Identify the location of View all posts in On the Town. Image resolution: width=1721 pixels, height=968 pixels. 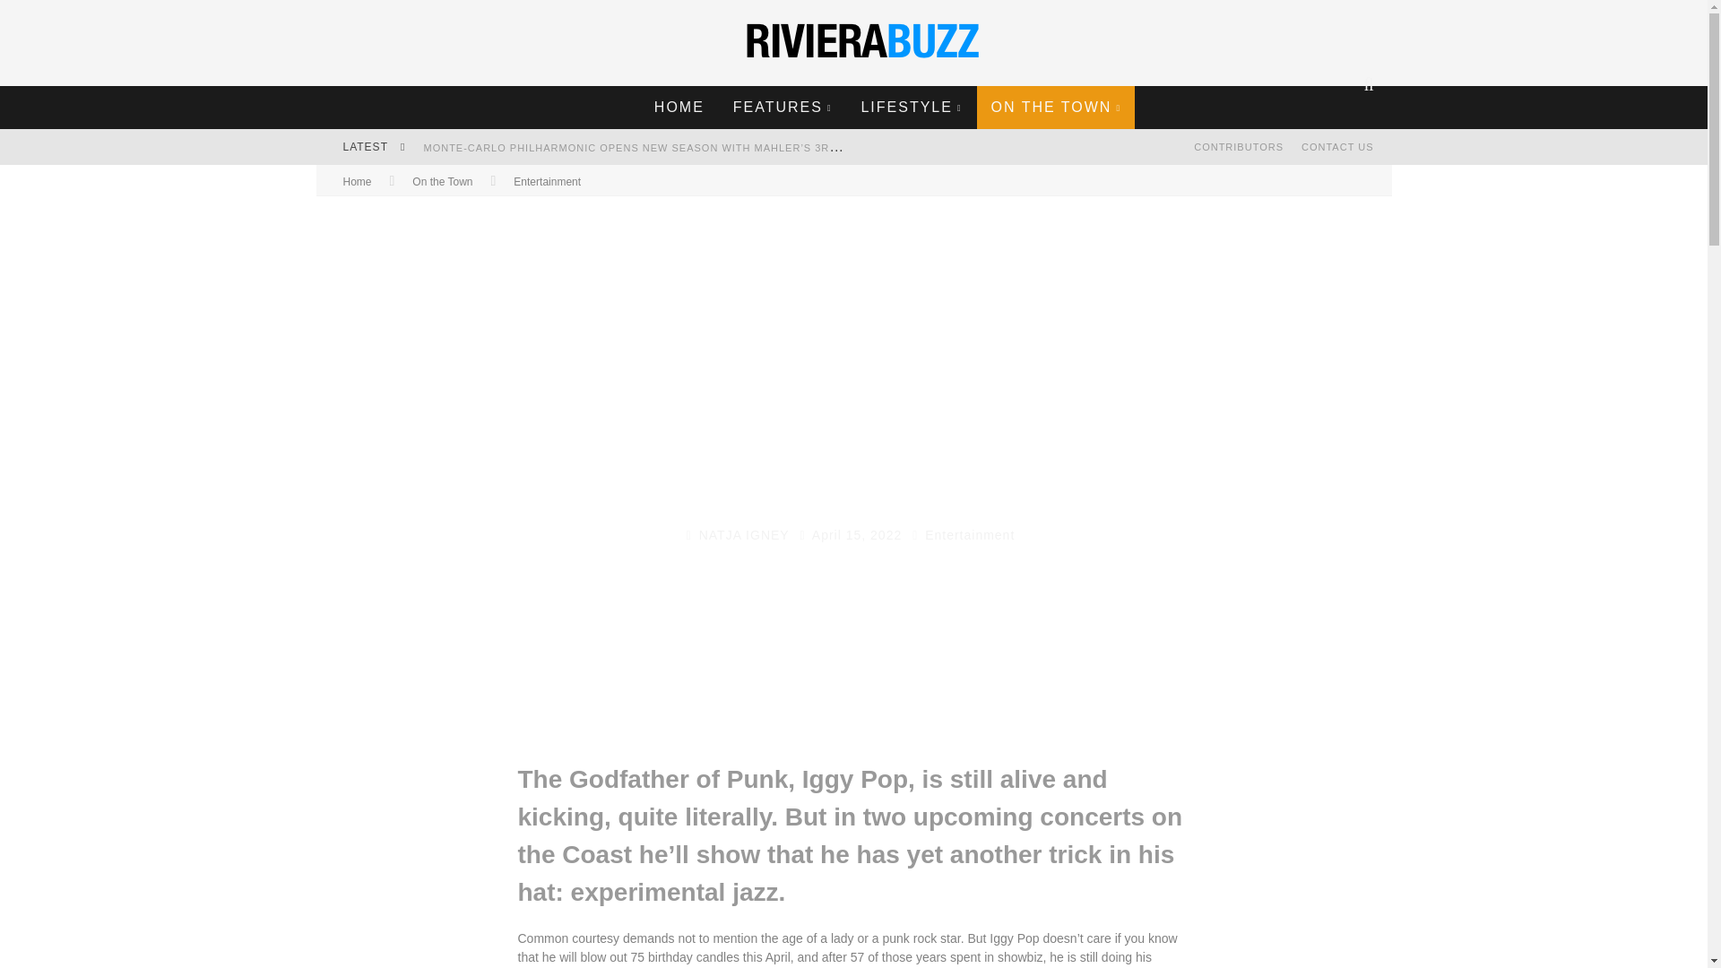
(442, 181).